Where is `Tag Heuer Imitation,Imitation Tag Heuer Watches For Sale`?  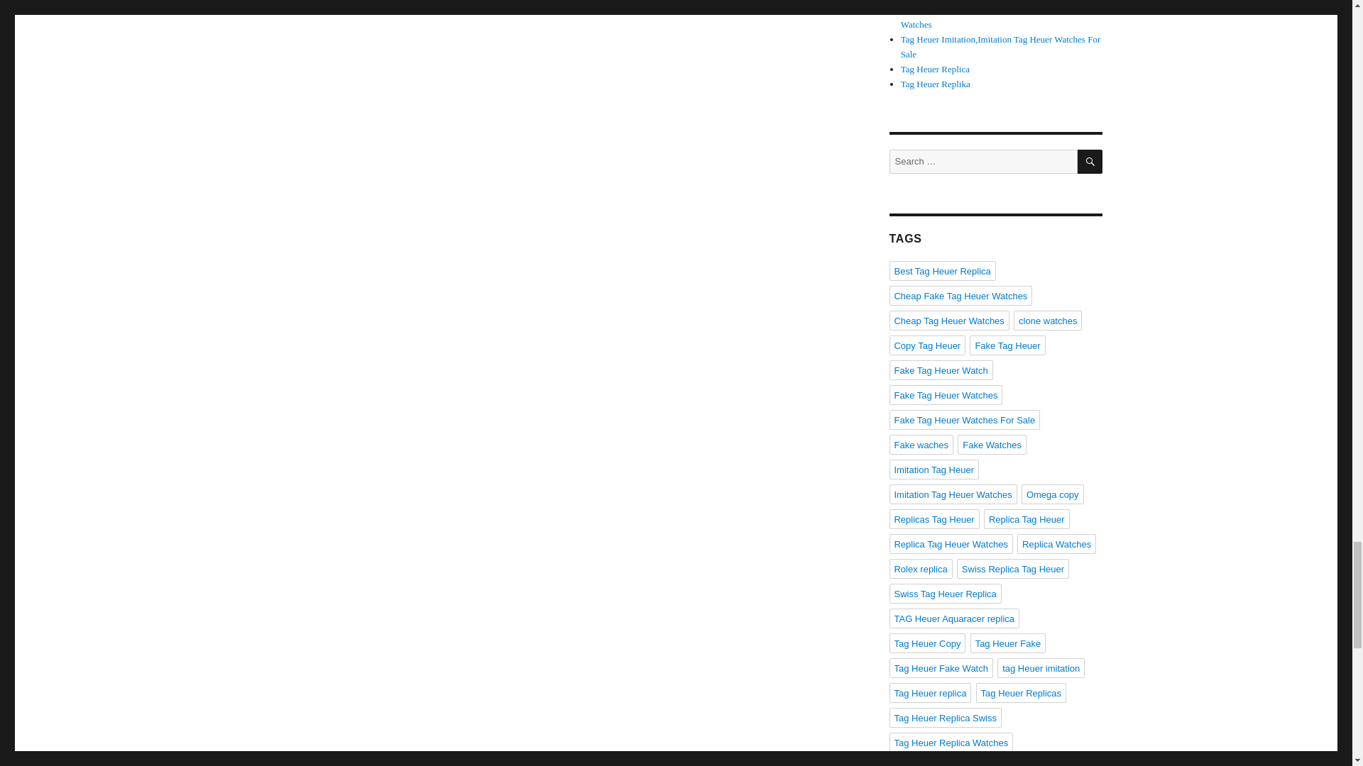
Tag Heuer Imitation,Imitation Tag Heuer Watches For Sale is located at coordinates (1001, 47).